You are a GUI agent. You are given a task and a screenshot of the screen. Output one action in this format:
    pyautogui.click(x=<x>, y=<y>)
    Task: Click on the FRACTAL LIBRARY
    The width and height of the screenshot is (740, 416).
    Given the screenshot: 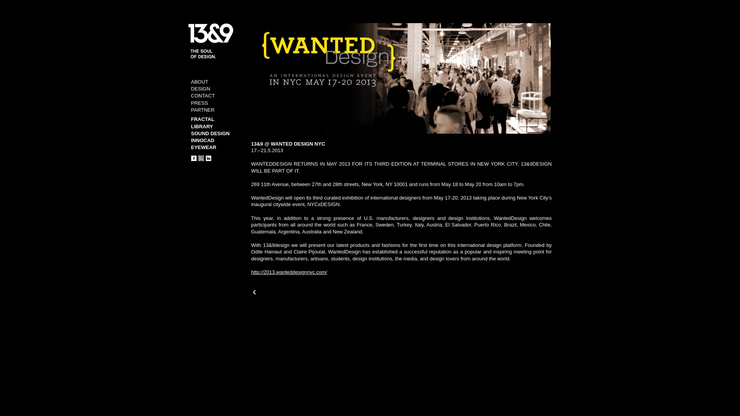 What is the action you would take?
    pyautogui.click(x=203, y=122)
    